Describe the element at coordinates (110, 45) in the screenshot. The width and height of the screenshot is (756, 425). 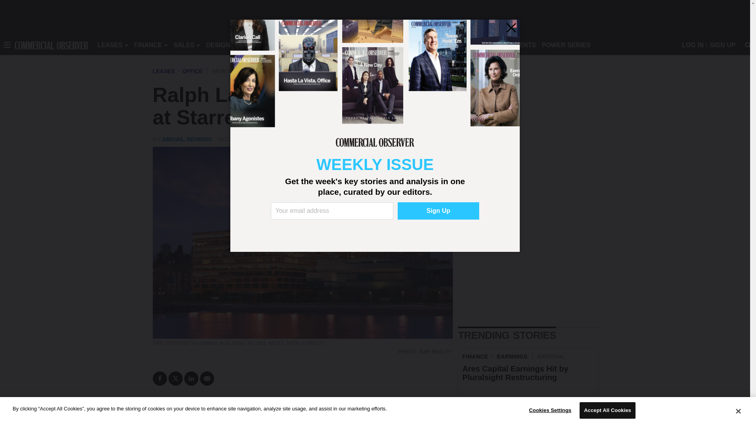
I see `LEASES` at that location.